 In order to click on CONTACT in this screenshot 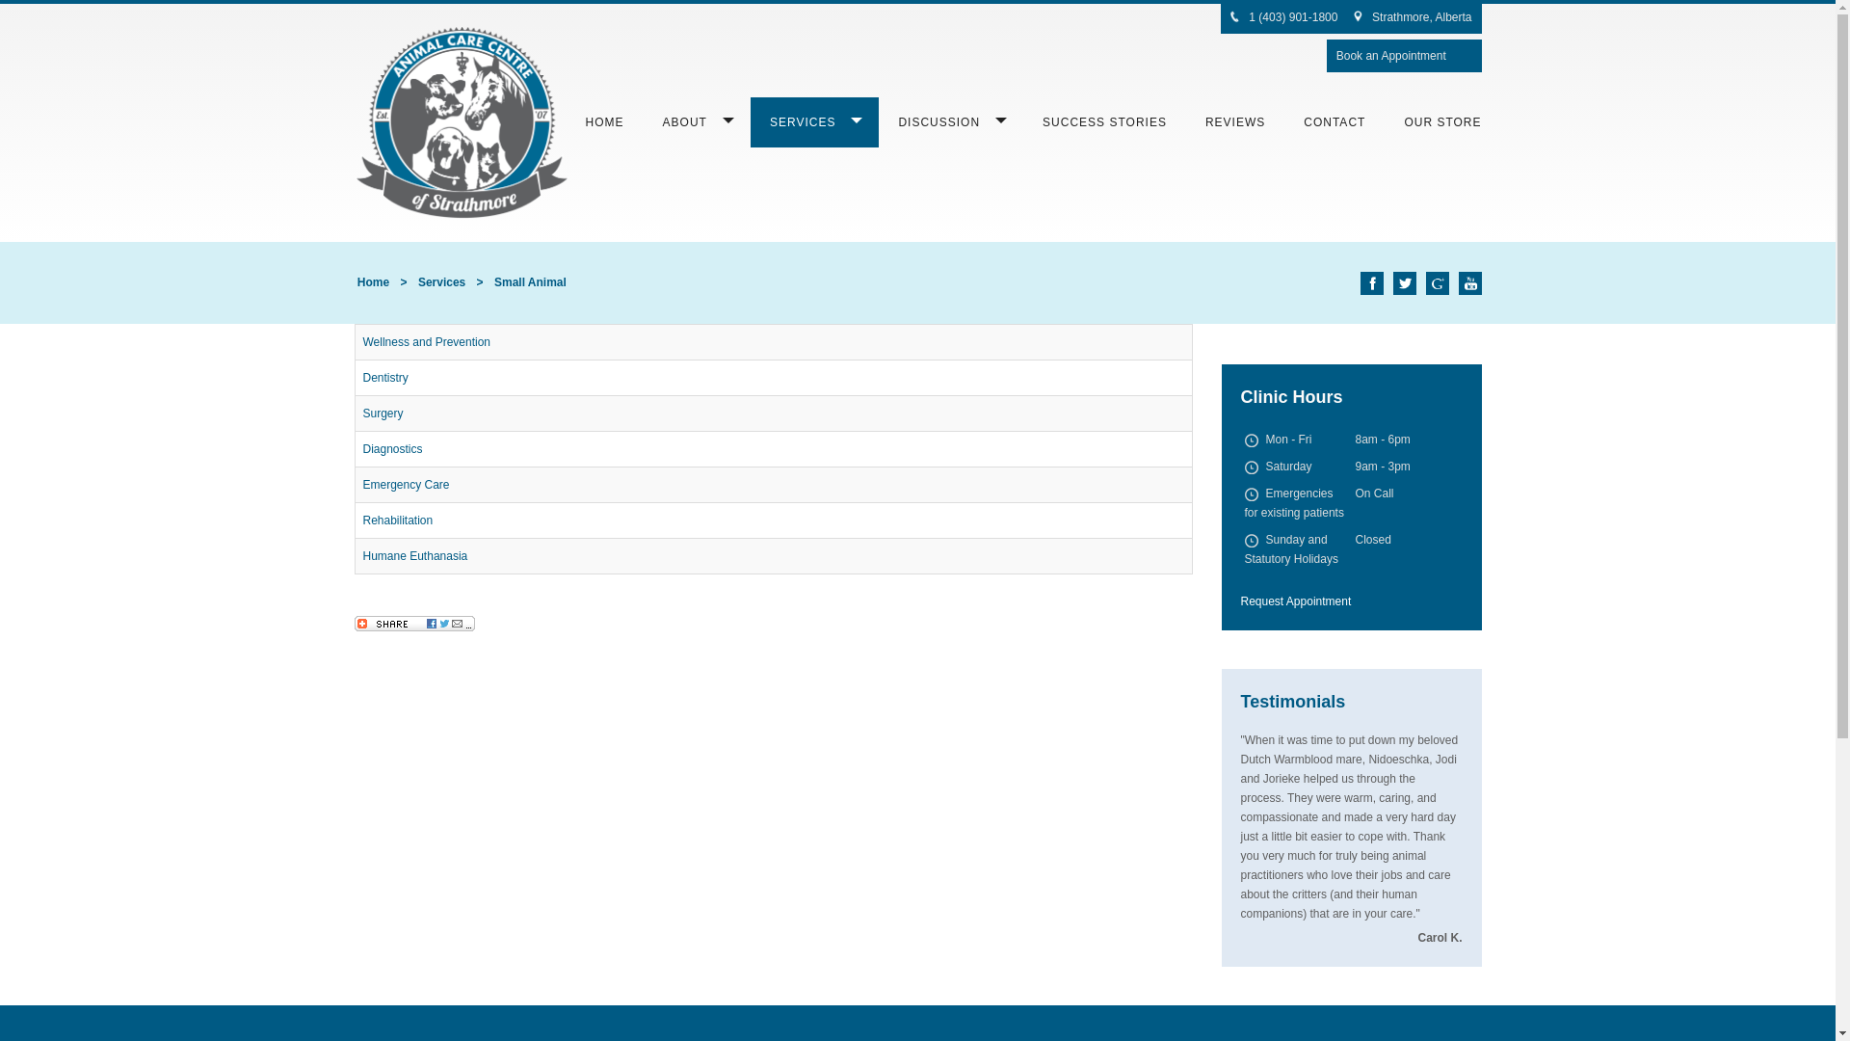, I will do `click(1335, 122)`.